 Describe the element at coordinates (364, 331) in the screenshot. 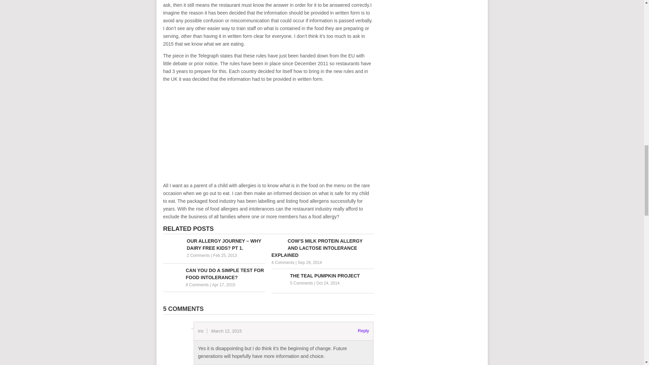

I see `Reply` at that location.